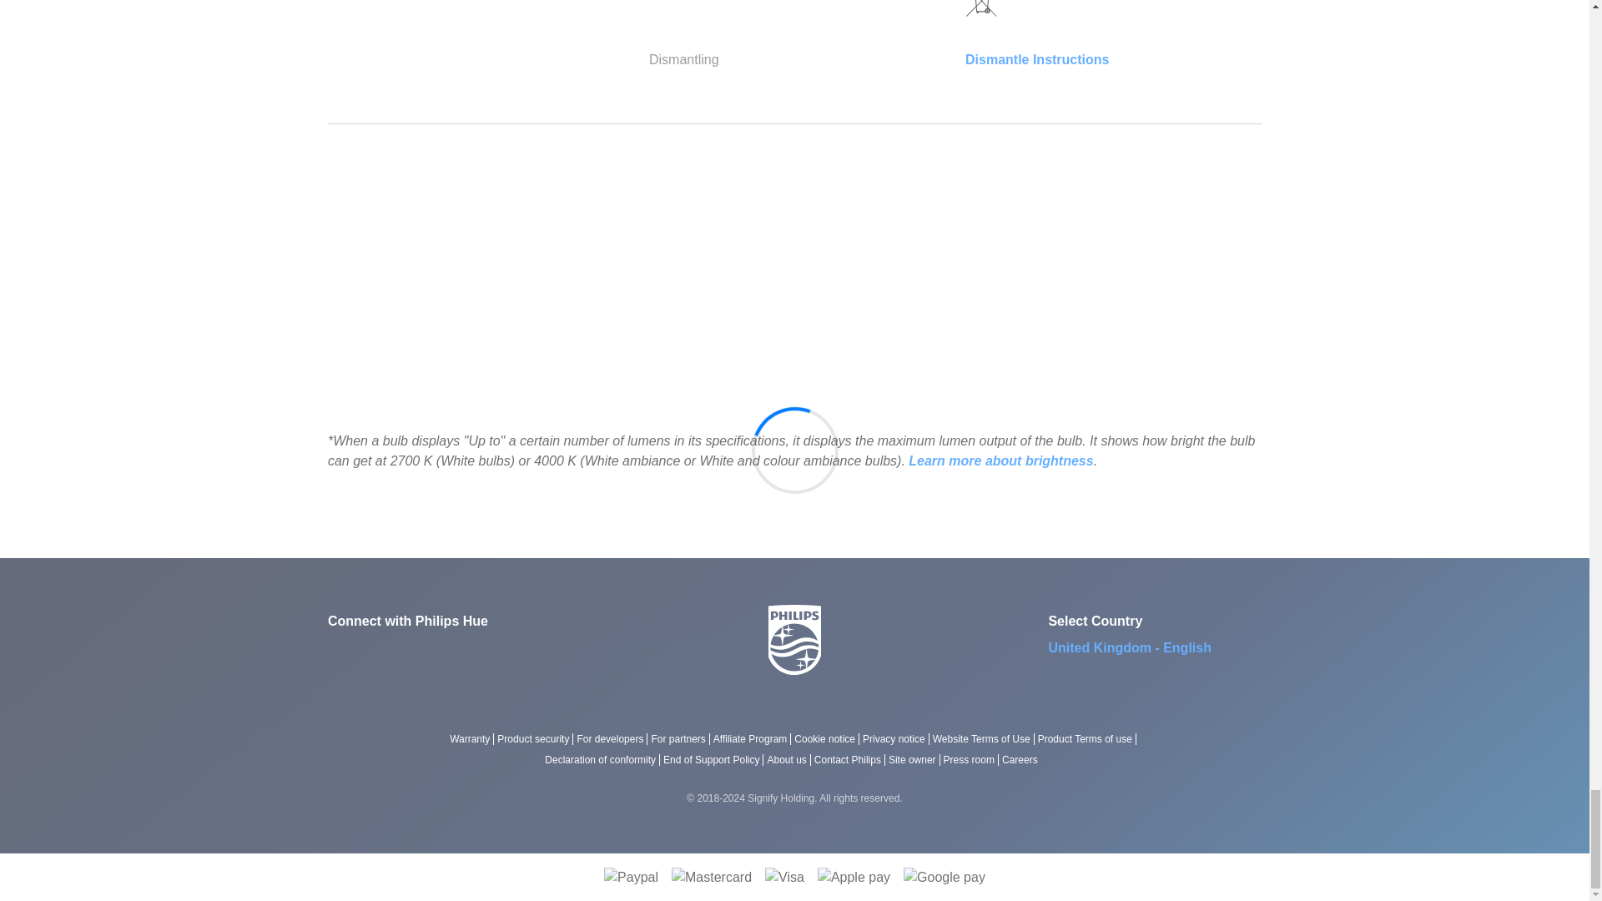  What do you see at coordinates (681, 739) in the screenshot?
I see `For partners` at bounding box center [681, 739].